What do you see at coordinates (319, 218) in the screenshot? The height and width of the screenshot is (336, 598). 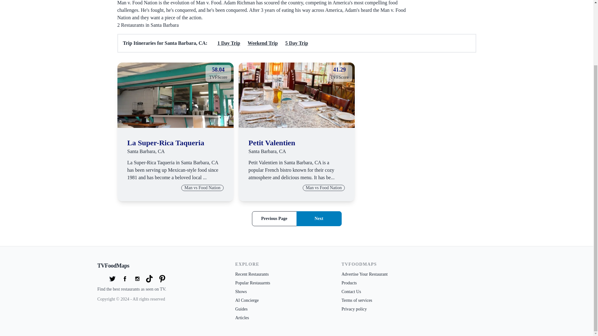 I see `5 Day Trip` at bounding box center [319, 218].